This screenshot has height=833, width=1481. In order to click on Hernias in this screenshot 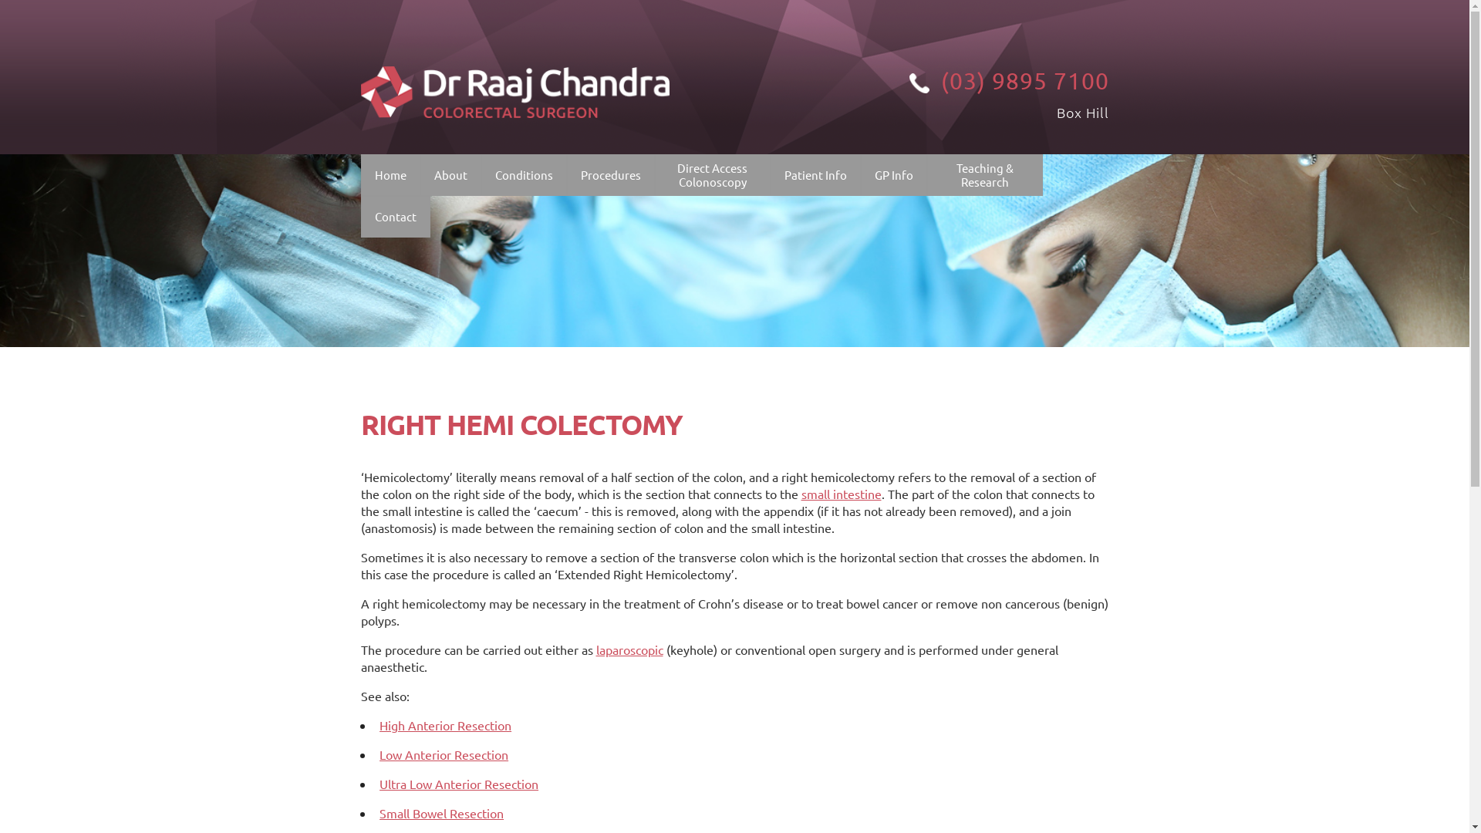, I will do `click(589, 359)`.